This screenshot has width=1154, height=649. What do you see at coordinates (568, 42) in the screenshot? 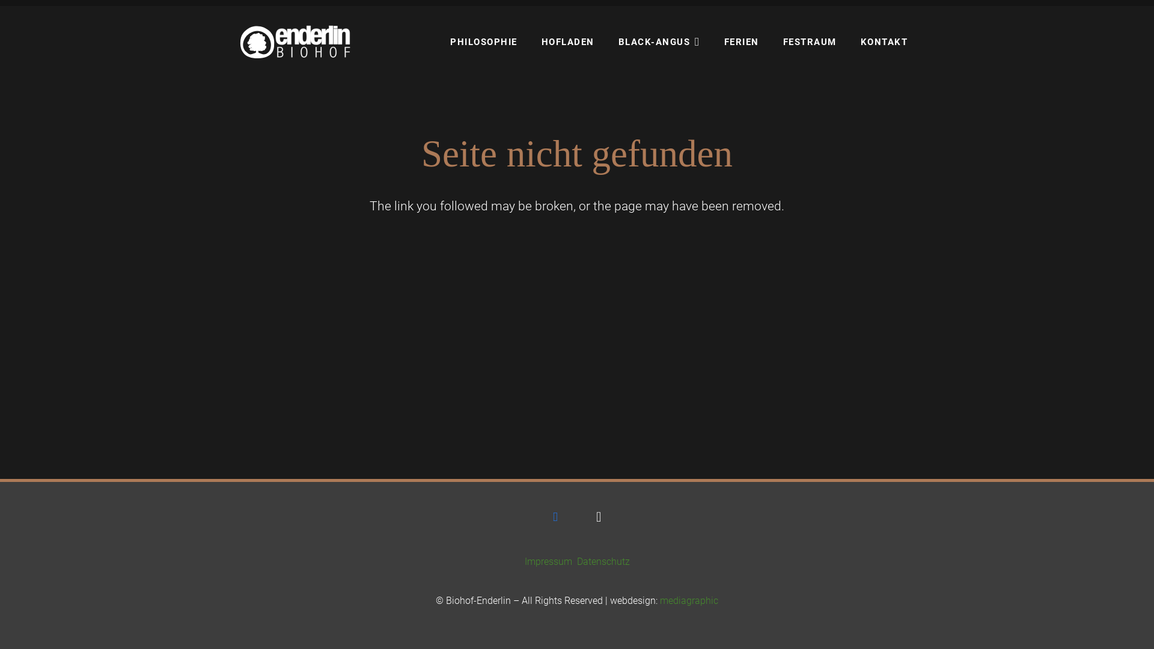
I see `HOFLADEN` at bounding box center [568, 42].